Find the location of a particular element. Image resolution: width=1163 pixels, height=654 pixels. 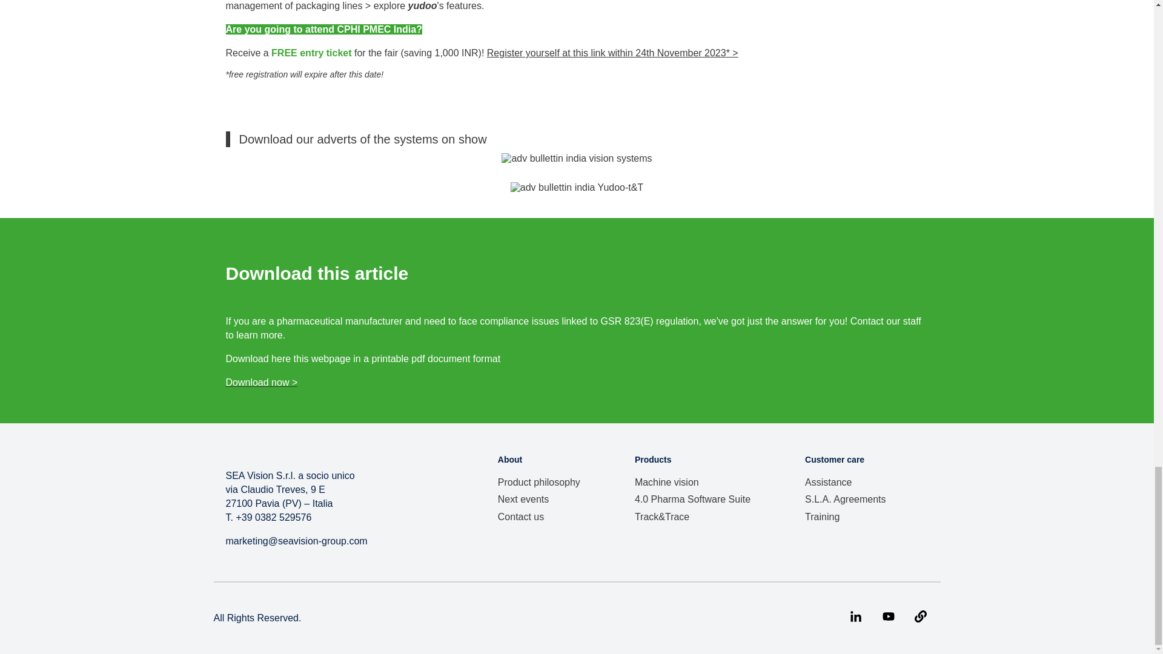

Contact us is located at coordinates (521, 516).